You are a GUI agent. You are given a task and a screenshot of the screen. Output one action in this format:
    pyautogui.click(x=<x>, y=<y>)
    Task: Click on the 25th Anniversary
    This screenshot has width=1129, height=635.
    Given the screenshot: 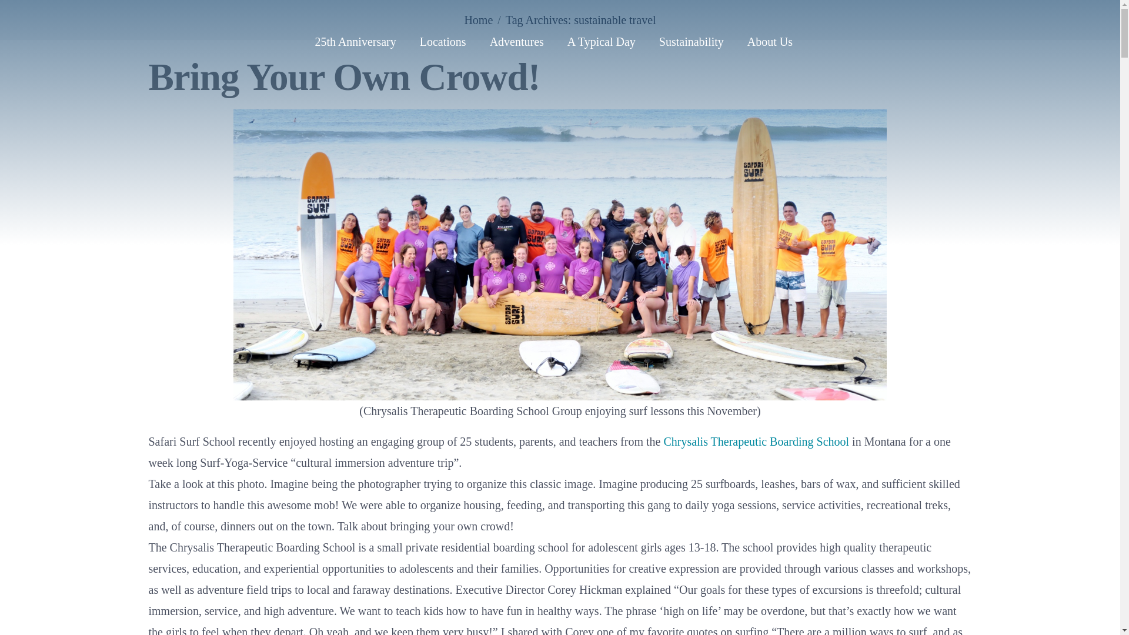 What is the action you would take?
    pyautogui.click(x=355, y=41)
    